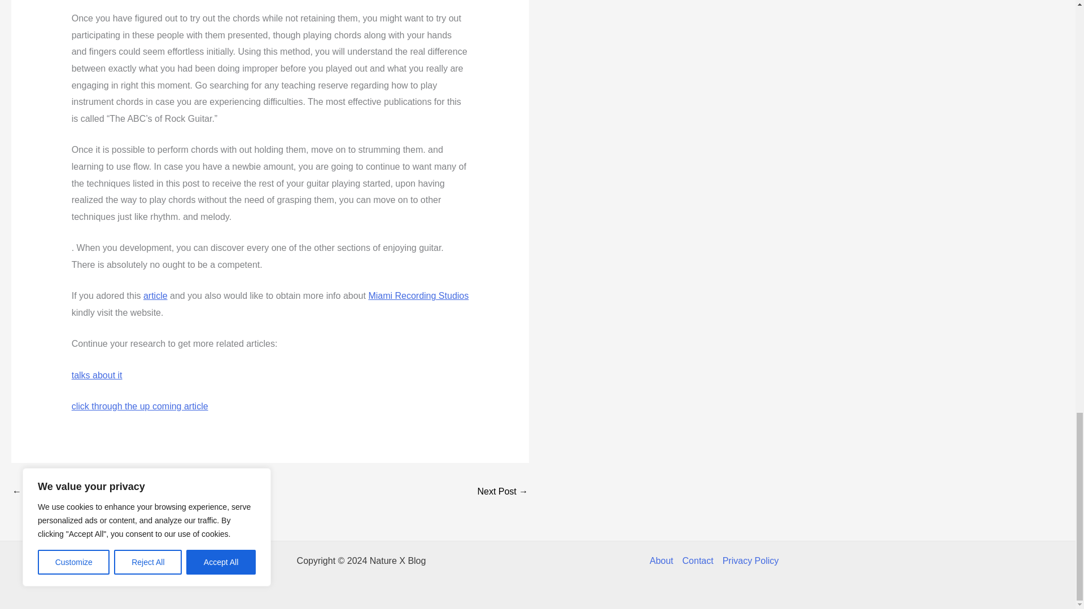  What do you see at coordinates (139, 406) in the screenshot?
I see `click through the up coming article` at bounding box center [139, 406].